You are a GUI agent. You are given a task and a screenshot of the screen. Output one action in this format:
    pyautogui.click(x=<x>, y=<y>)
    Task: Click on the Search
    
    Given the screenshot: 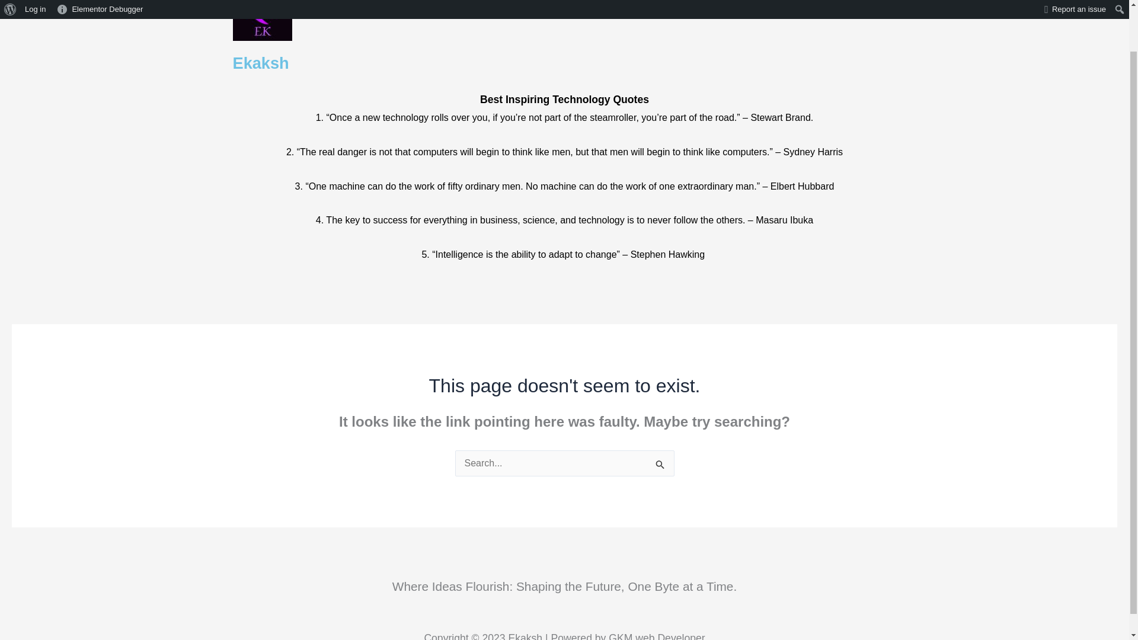 What is the action you would take?
    pyautogui.click(x=853, y=6)
    